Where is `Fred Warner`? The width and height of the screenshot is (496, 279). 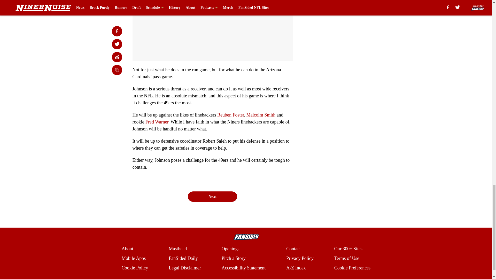 Fred Warner is located at coordinates (157, 122).